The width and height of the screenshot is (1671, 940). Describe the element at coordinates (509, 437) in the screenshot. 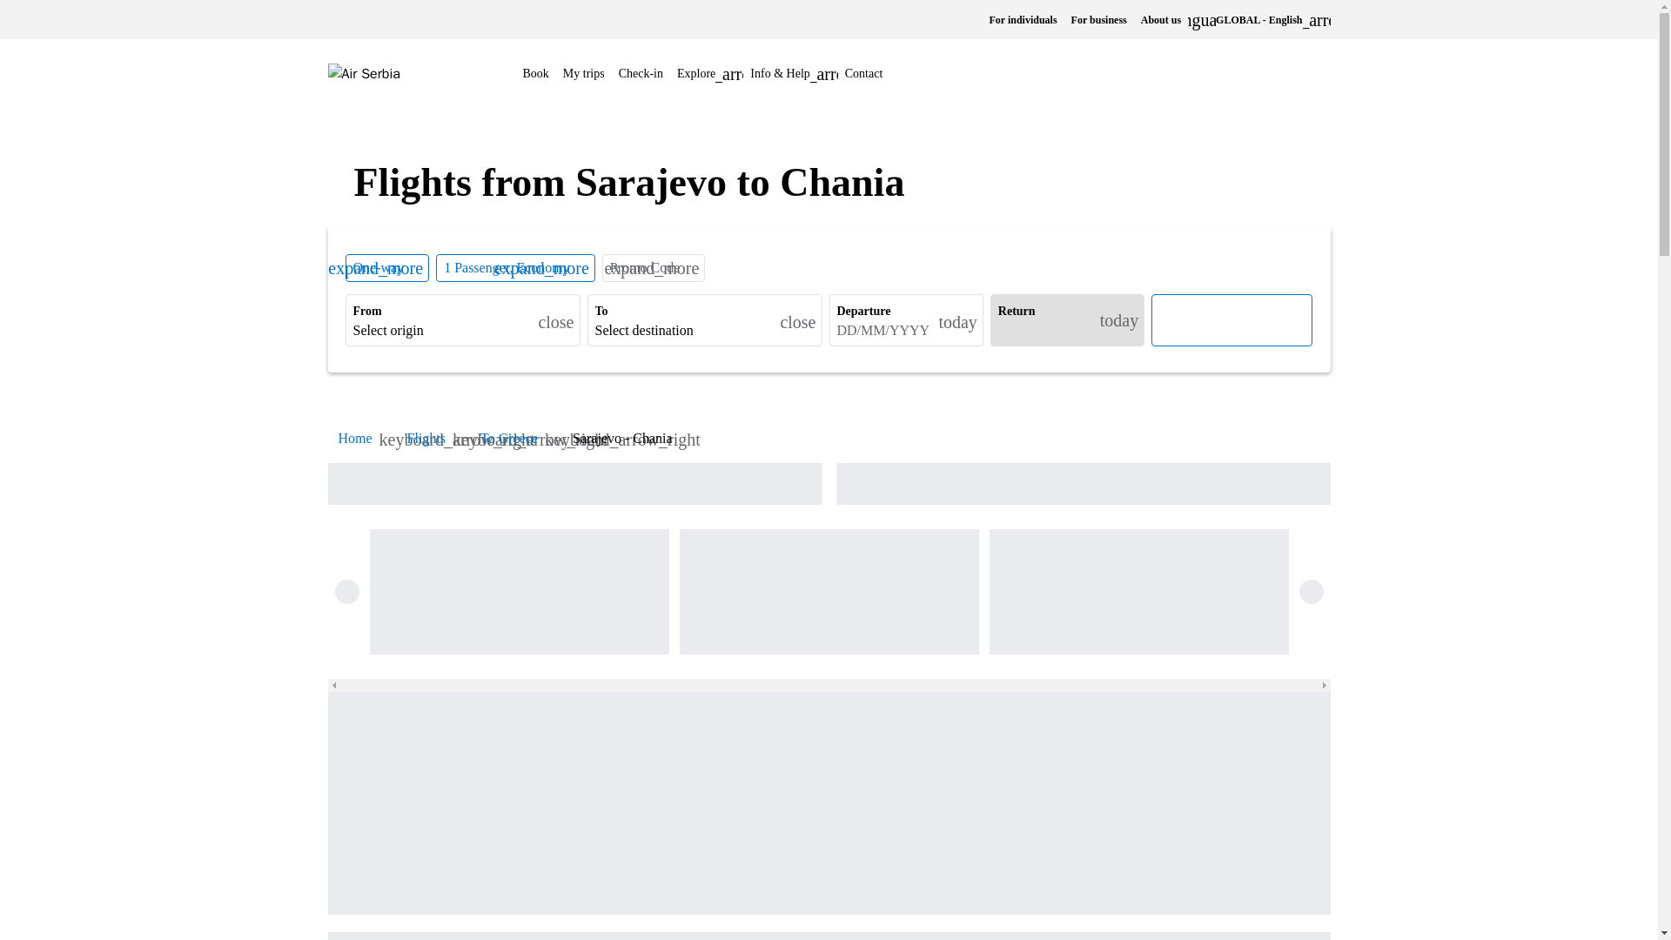

I see `To Greece` at that location.